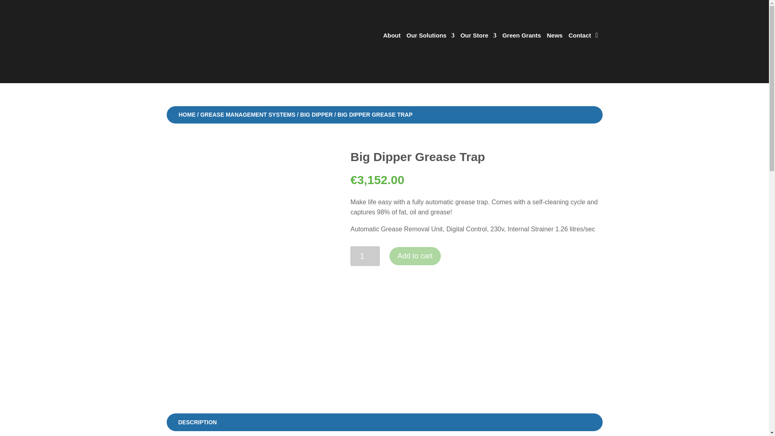 The width and height of the screenshot is (775, 436). I want to click on Contact, so click(579, 36).